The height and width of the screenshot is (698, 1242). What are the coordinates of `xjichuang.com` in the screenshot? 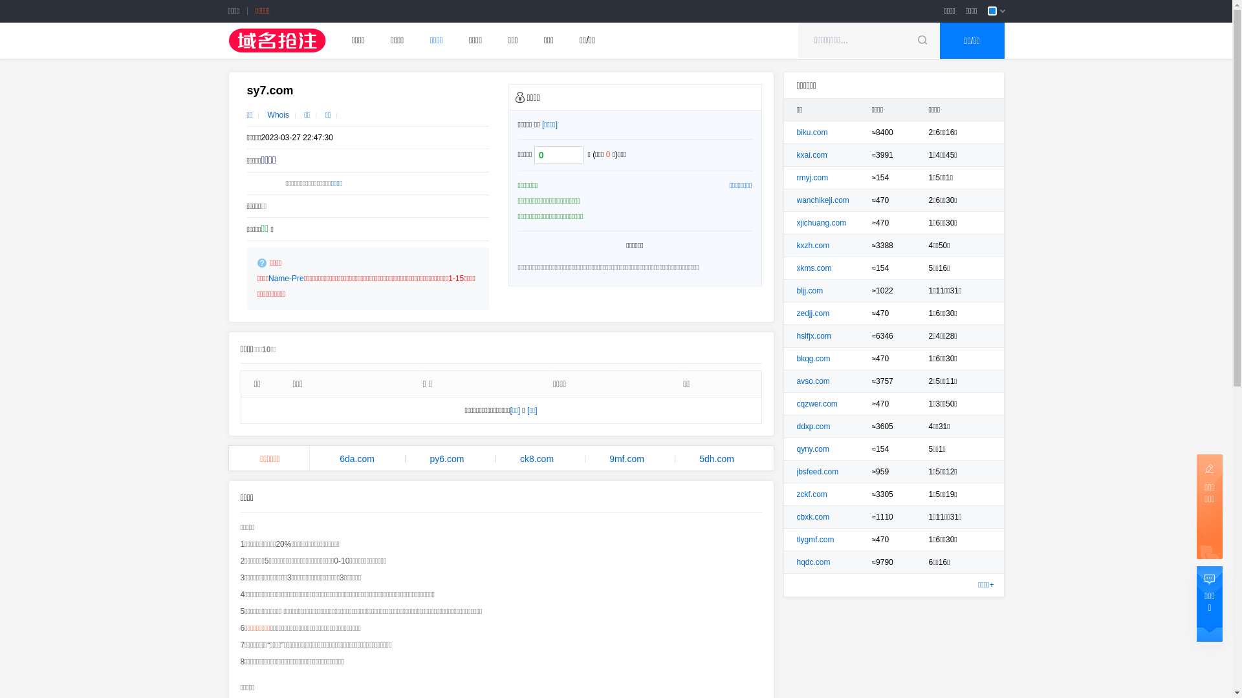 It's located at (822, 223).